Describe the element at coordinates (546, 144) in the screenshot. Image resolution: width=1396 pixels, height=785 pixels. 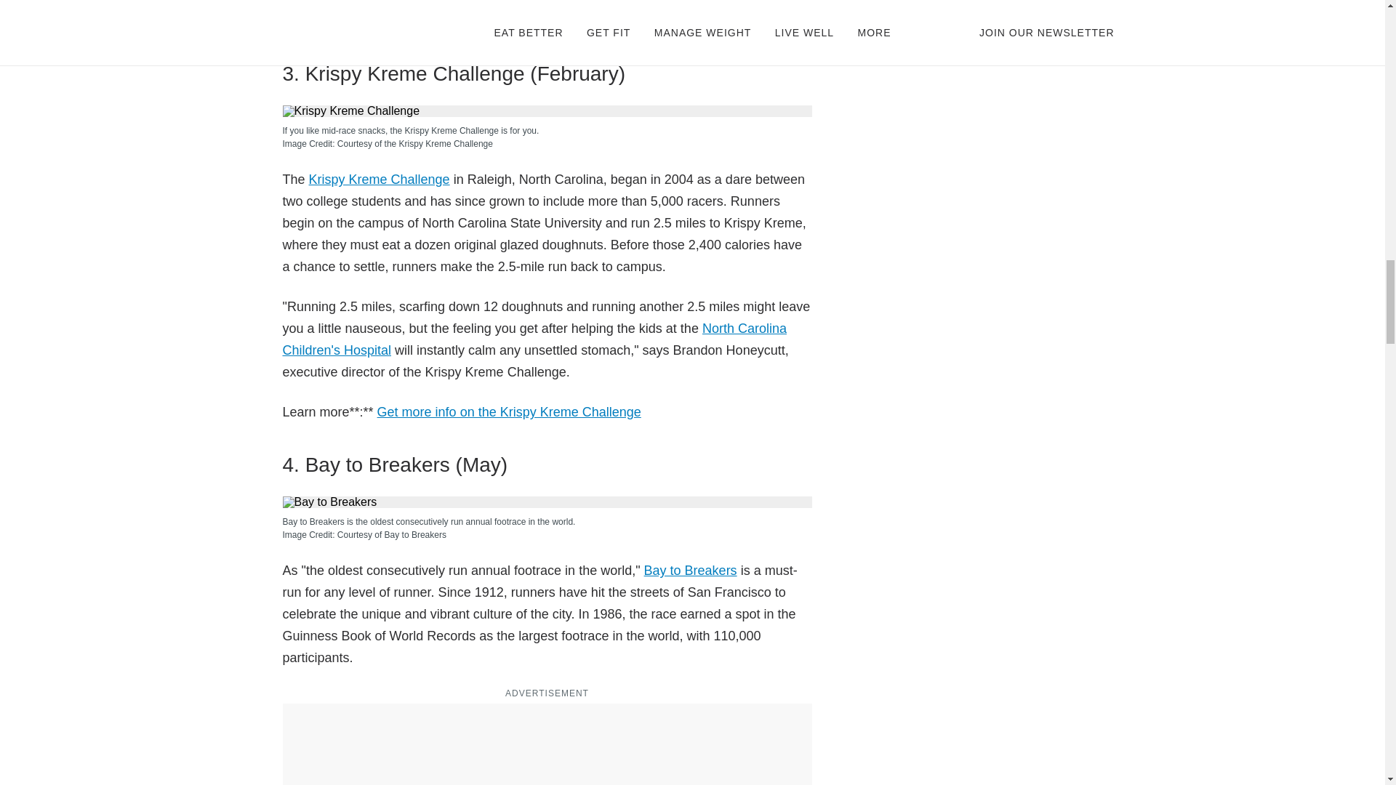
I see `Image Credit: Courtesy of the Krispy Kreme Challenge` at that location.